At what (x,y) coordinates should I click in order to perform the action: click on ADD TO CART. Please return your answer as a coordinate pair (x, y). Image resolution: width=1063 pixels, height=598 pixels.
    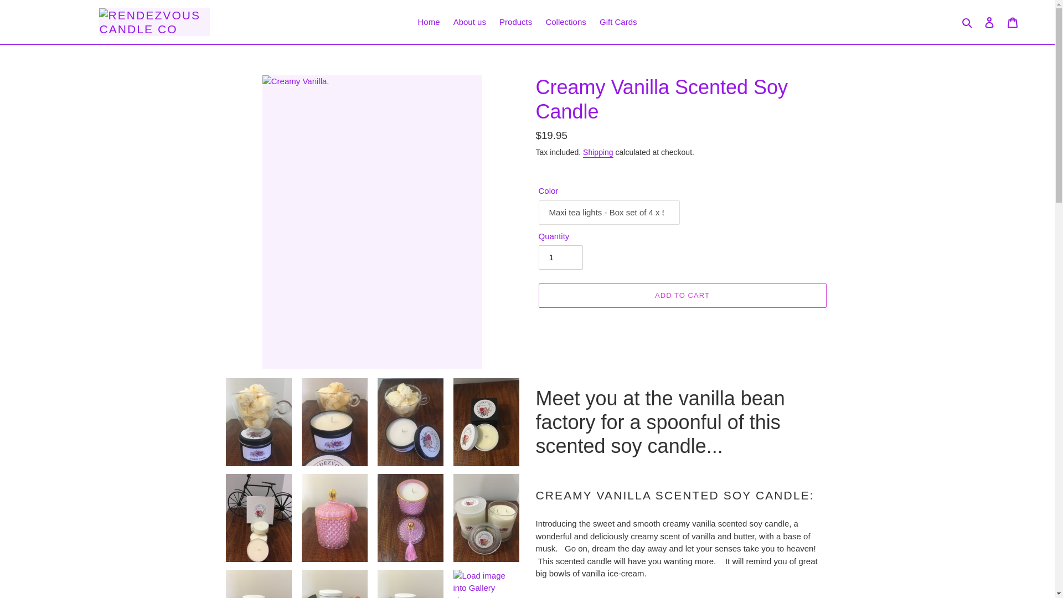
    Looking at the image, I should click on (682, 296).